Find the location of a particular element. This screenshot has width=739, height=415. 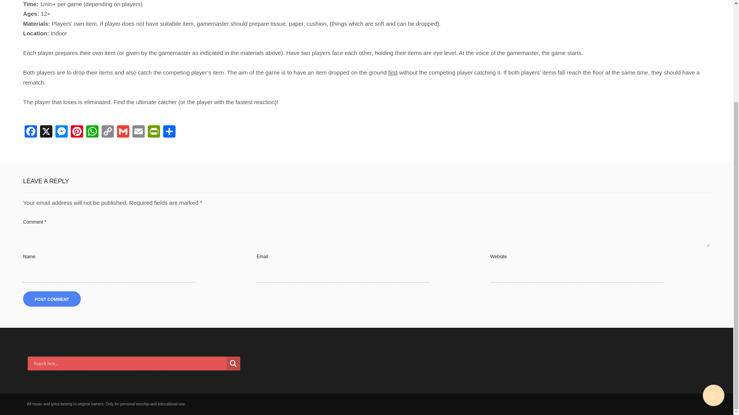

Post Comment is located at coordinates (52, 299).